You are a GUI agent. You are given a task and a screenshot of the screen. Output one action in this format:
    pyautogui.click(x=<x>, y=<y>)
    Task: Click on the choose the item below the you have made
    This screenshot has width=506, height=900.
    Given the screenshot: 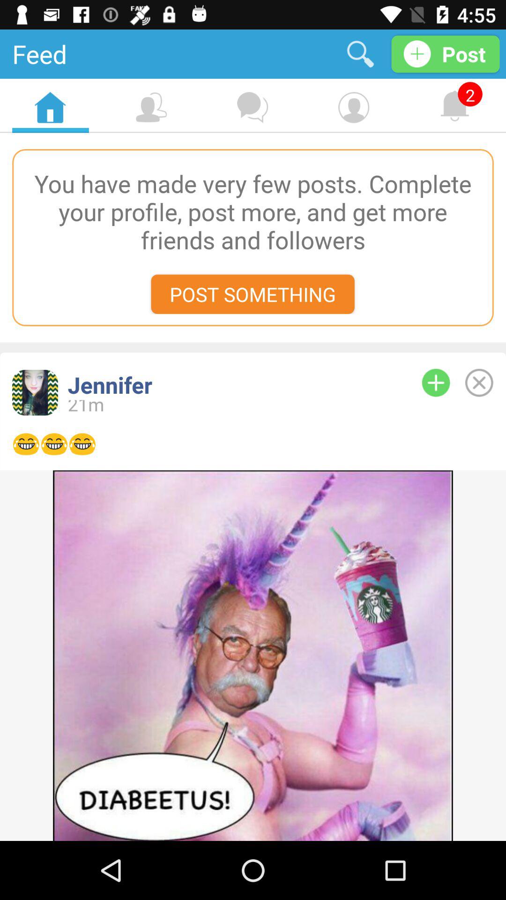 What is the action you would take?
    pyautogui.click(x=253, y=294)
    